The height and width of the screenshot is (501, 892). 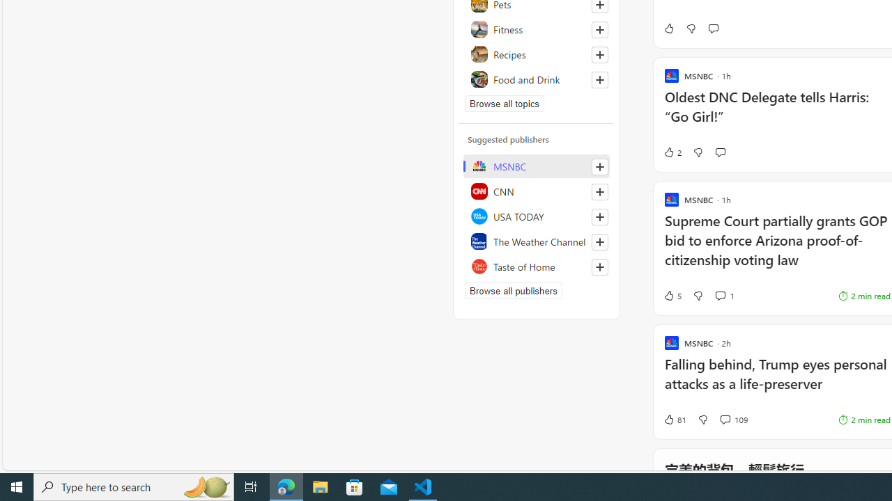 I want to click on Taste of Home, so click(x=537, y=266).